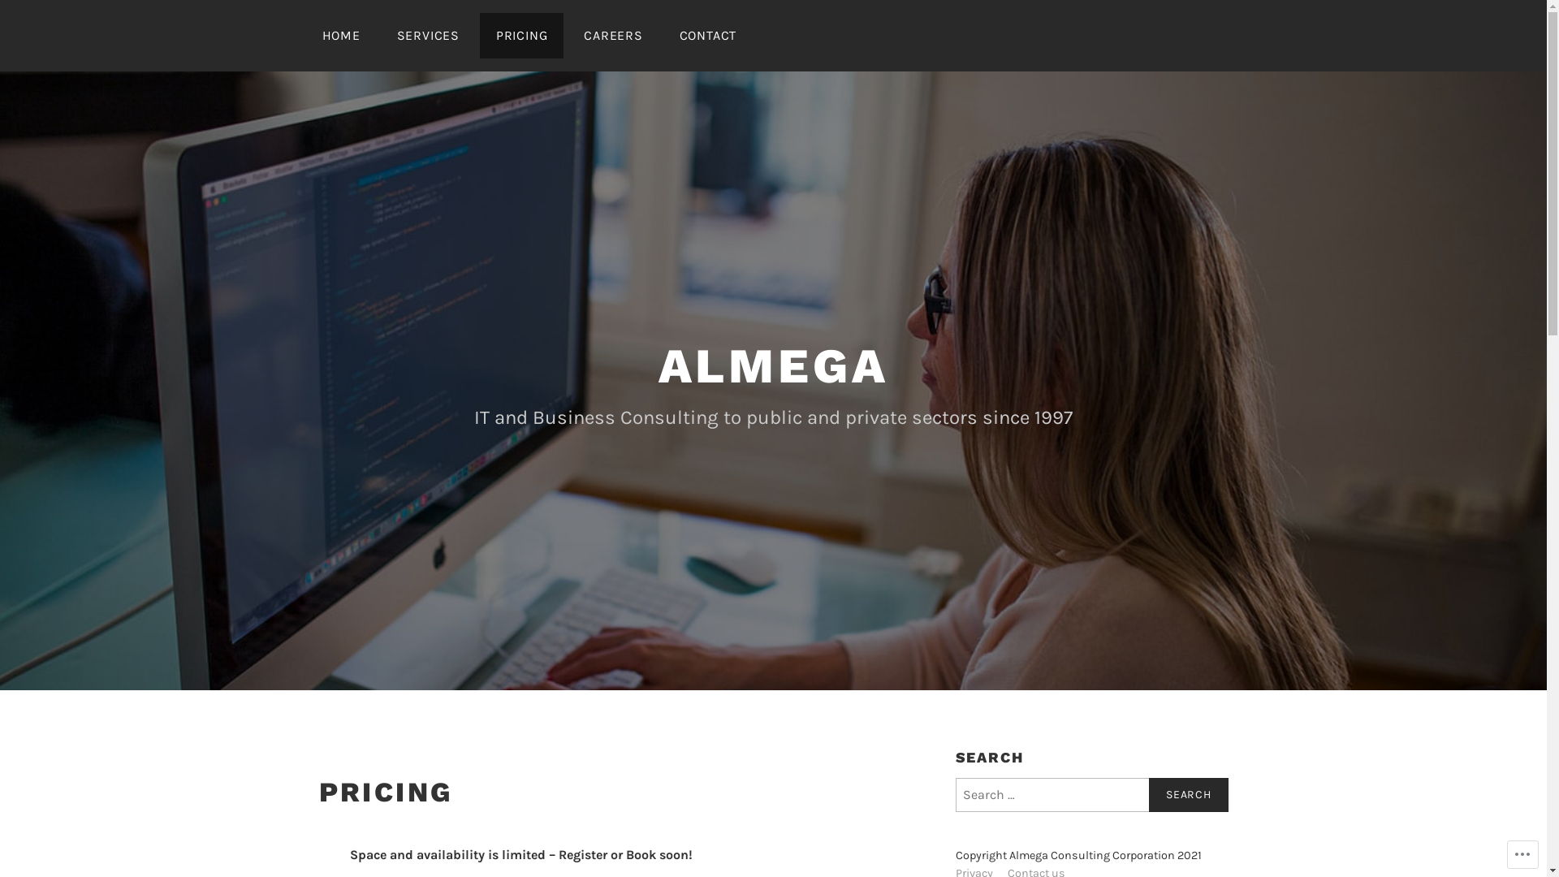 The image size is (1559, 877). Describe the element at coordinates (774, 365) in the screenshot. I see `ALMEGA` at that location.